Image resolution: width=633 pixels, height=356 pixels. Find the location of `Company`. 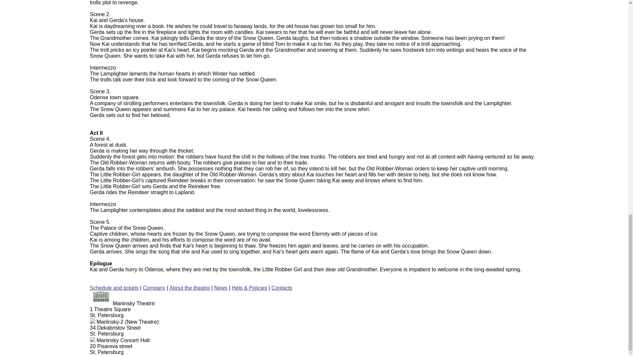

Company is located at coordinates (154, 288).